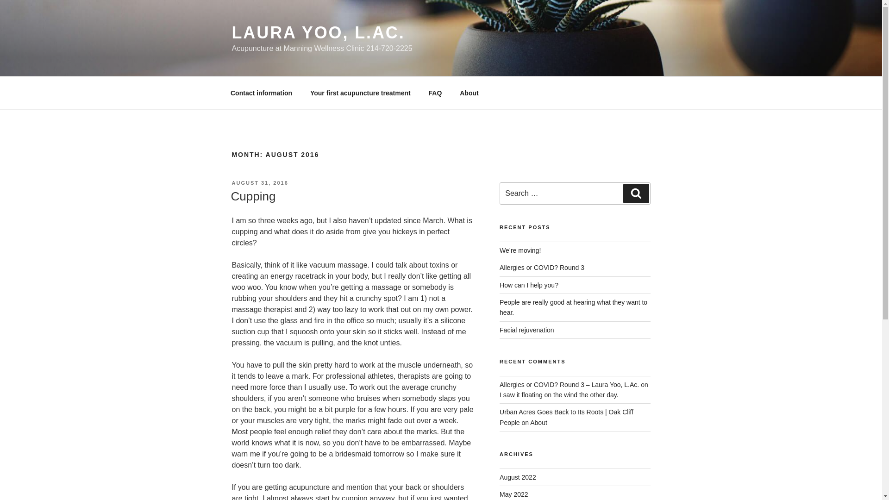 This screenshot has width=889, height=500. I want to click on August 2022, so click(518, 477).